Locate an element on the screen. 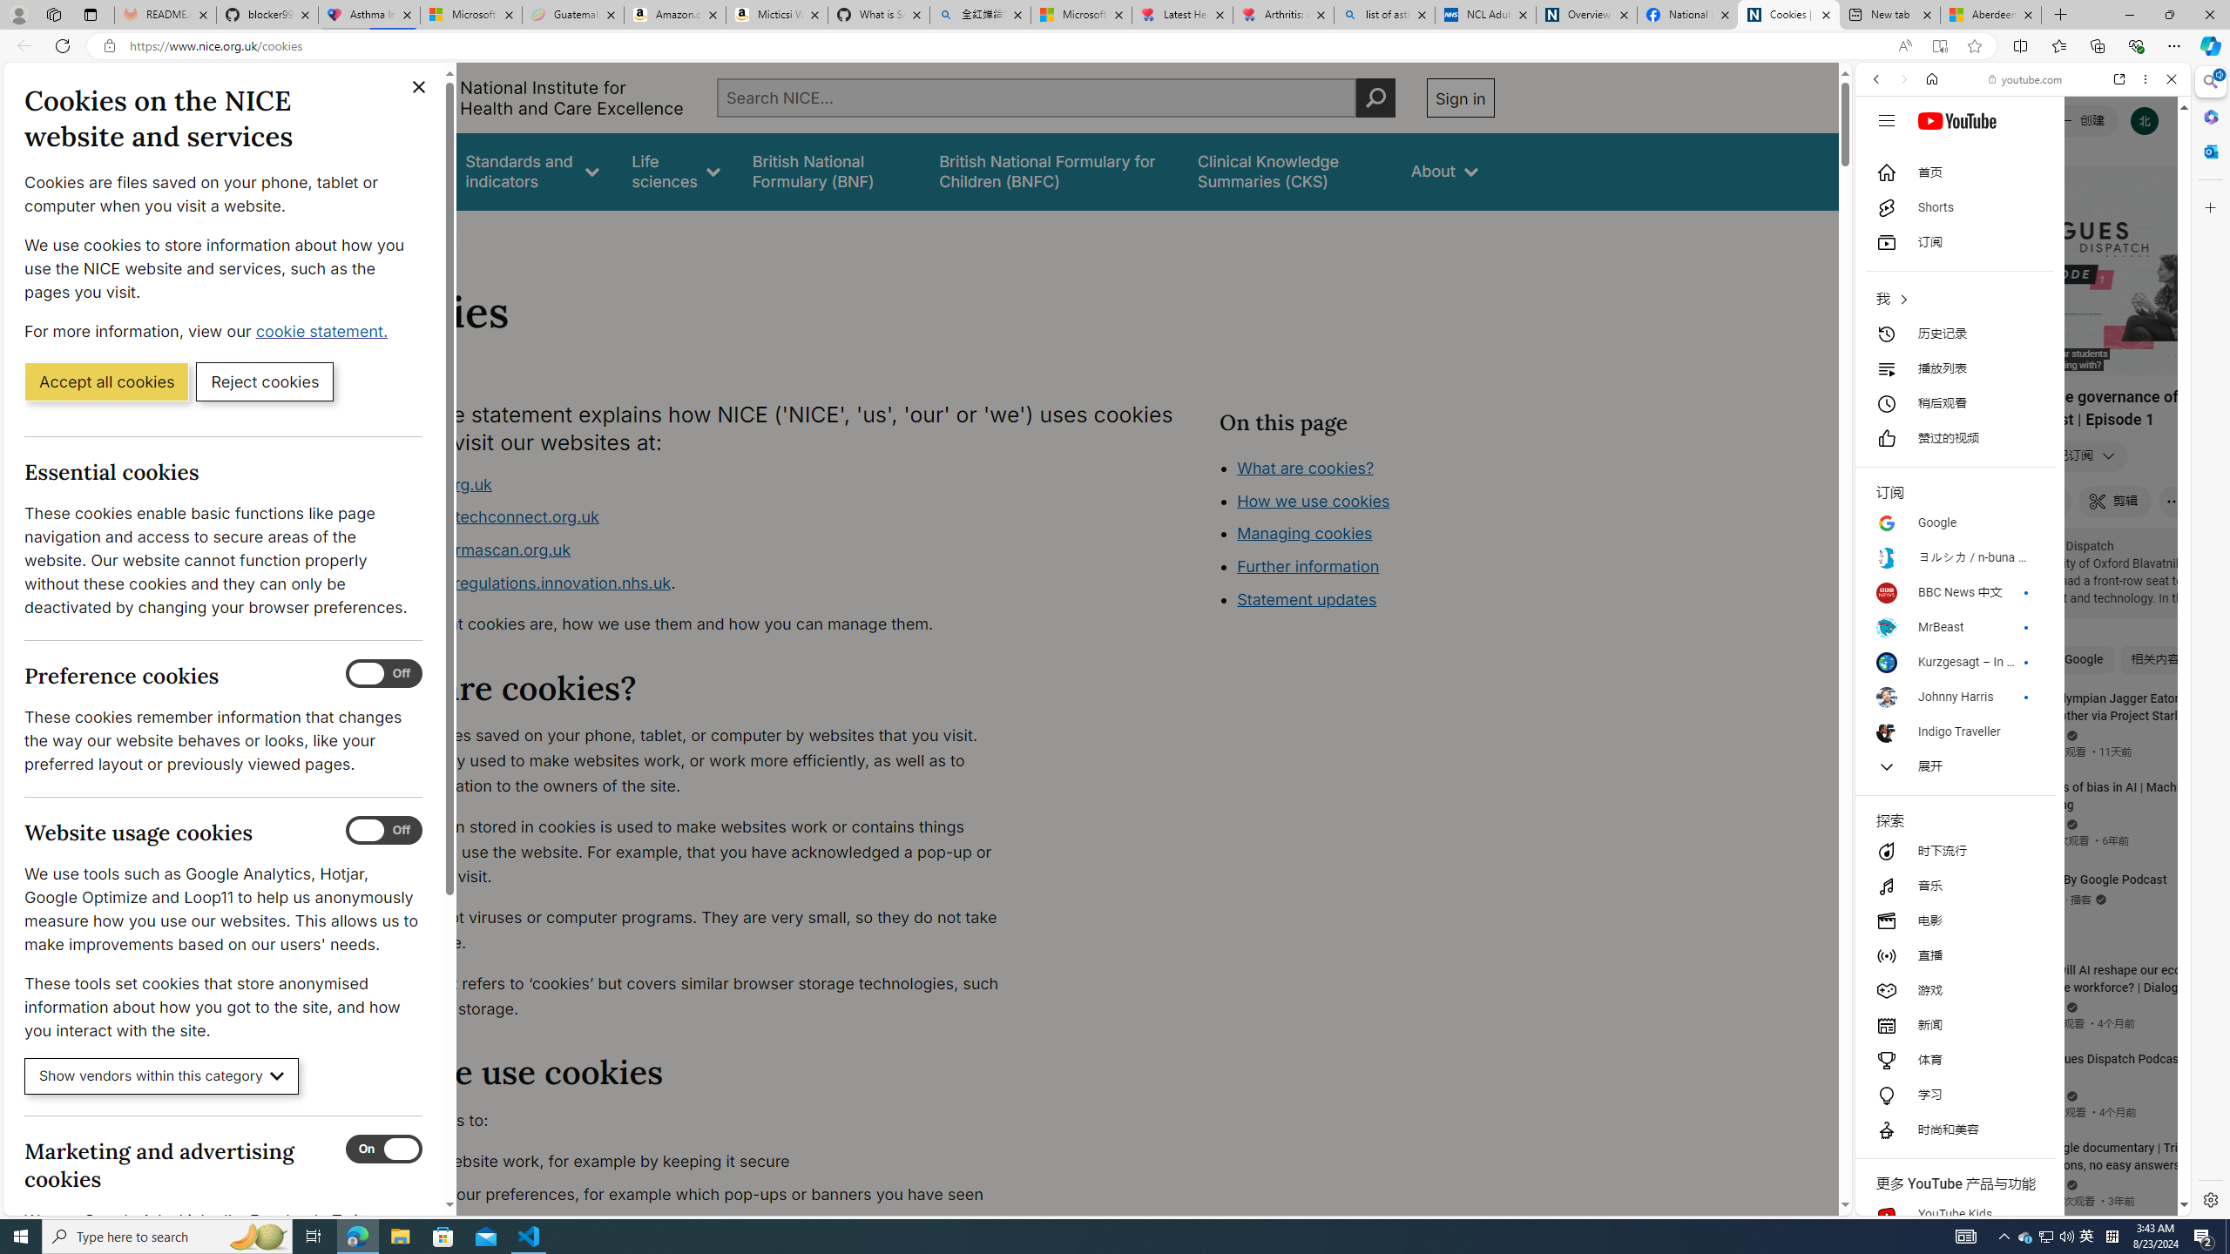 The image size is (2230, 1254). www.digitalregulations.innovation.nhs.uk. is located at coordinates (693, 583).